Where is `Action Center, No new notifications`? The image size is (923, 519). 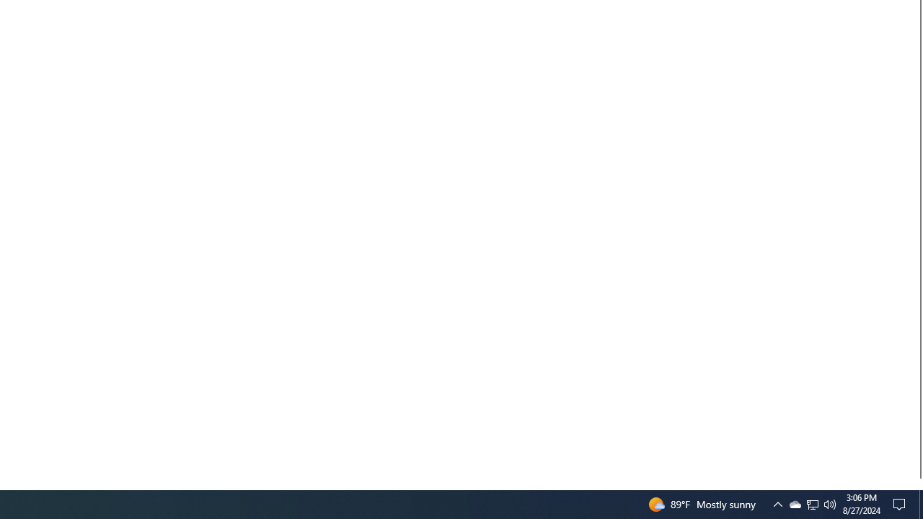 Action Center, No new notifications is located at coordinates (901, 505).